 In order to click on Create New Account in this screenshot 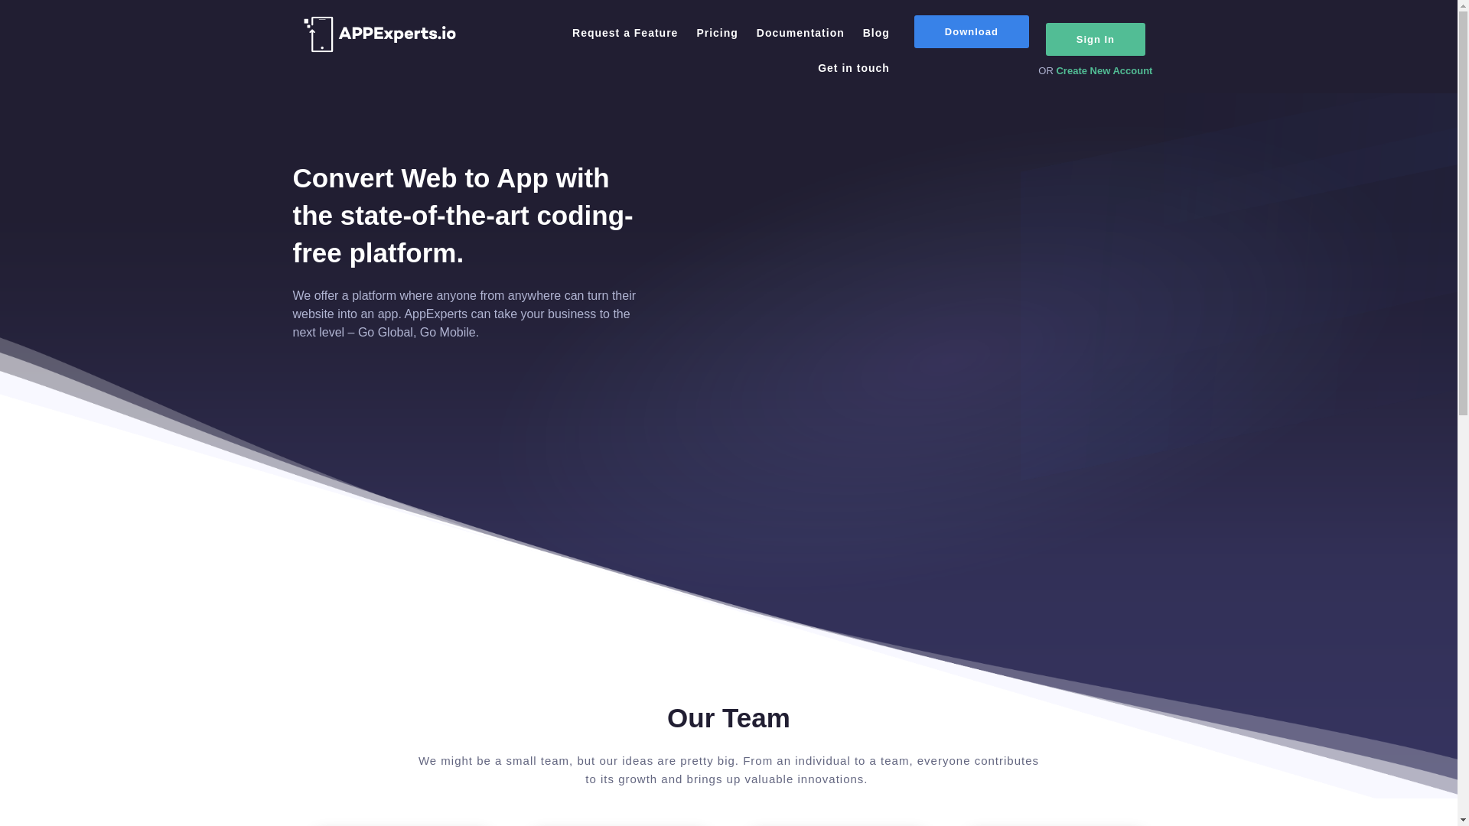, I will do `click(1103, 70)`.